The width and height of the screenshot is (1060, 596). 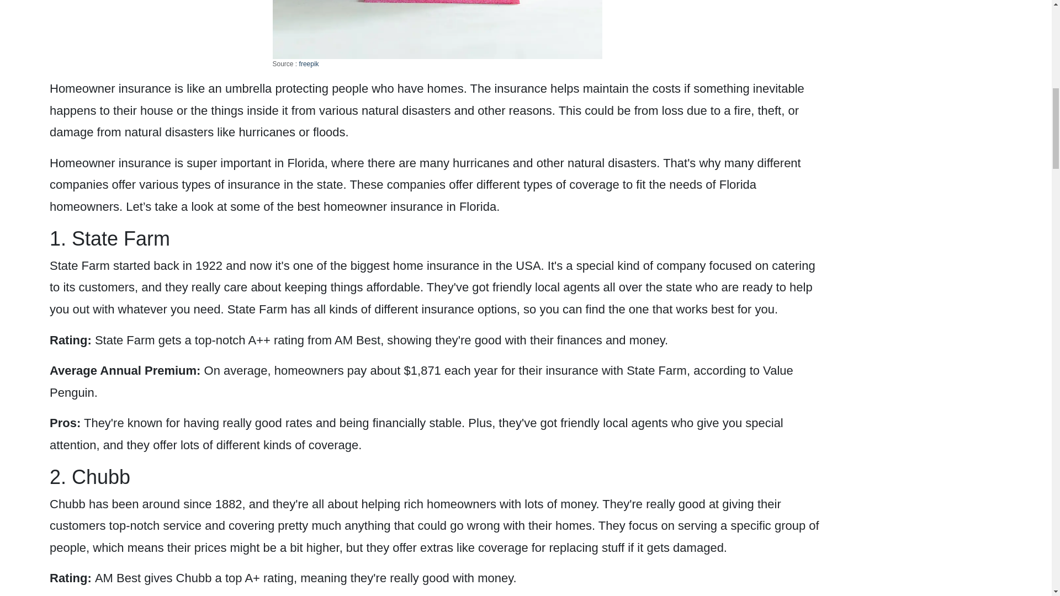 I want to click on freepik, so click(x=309, y=64).